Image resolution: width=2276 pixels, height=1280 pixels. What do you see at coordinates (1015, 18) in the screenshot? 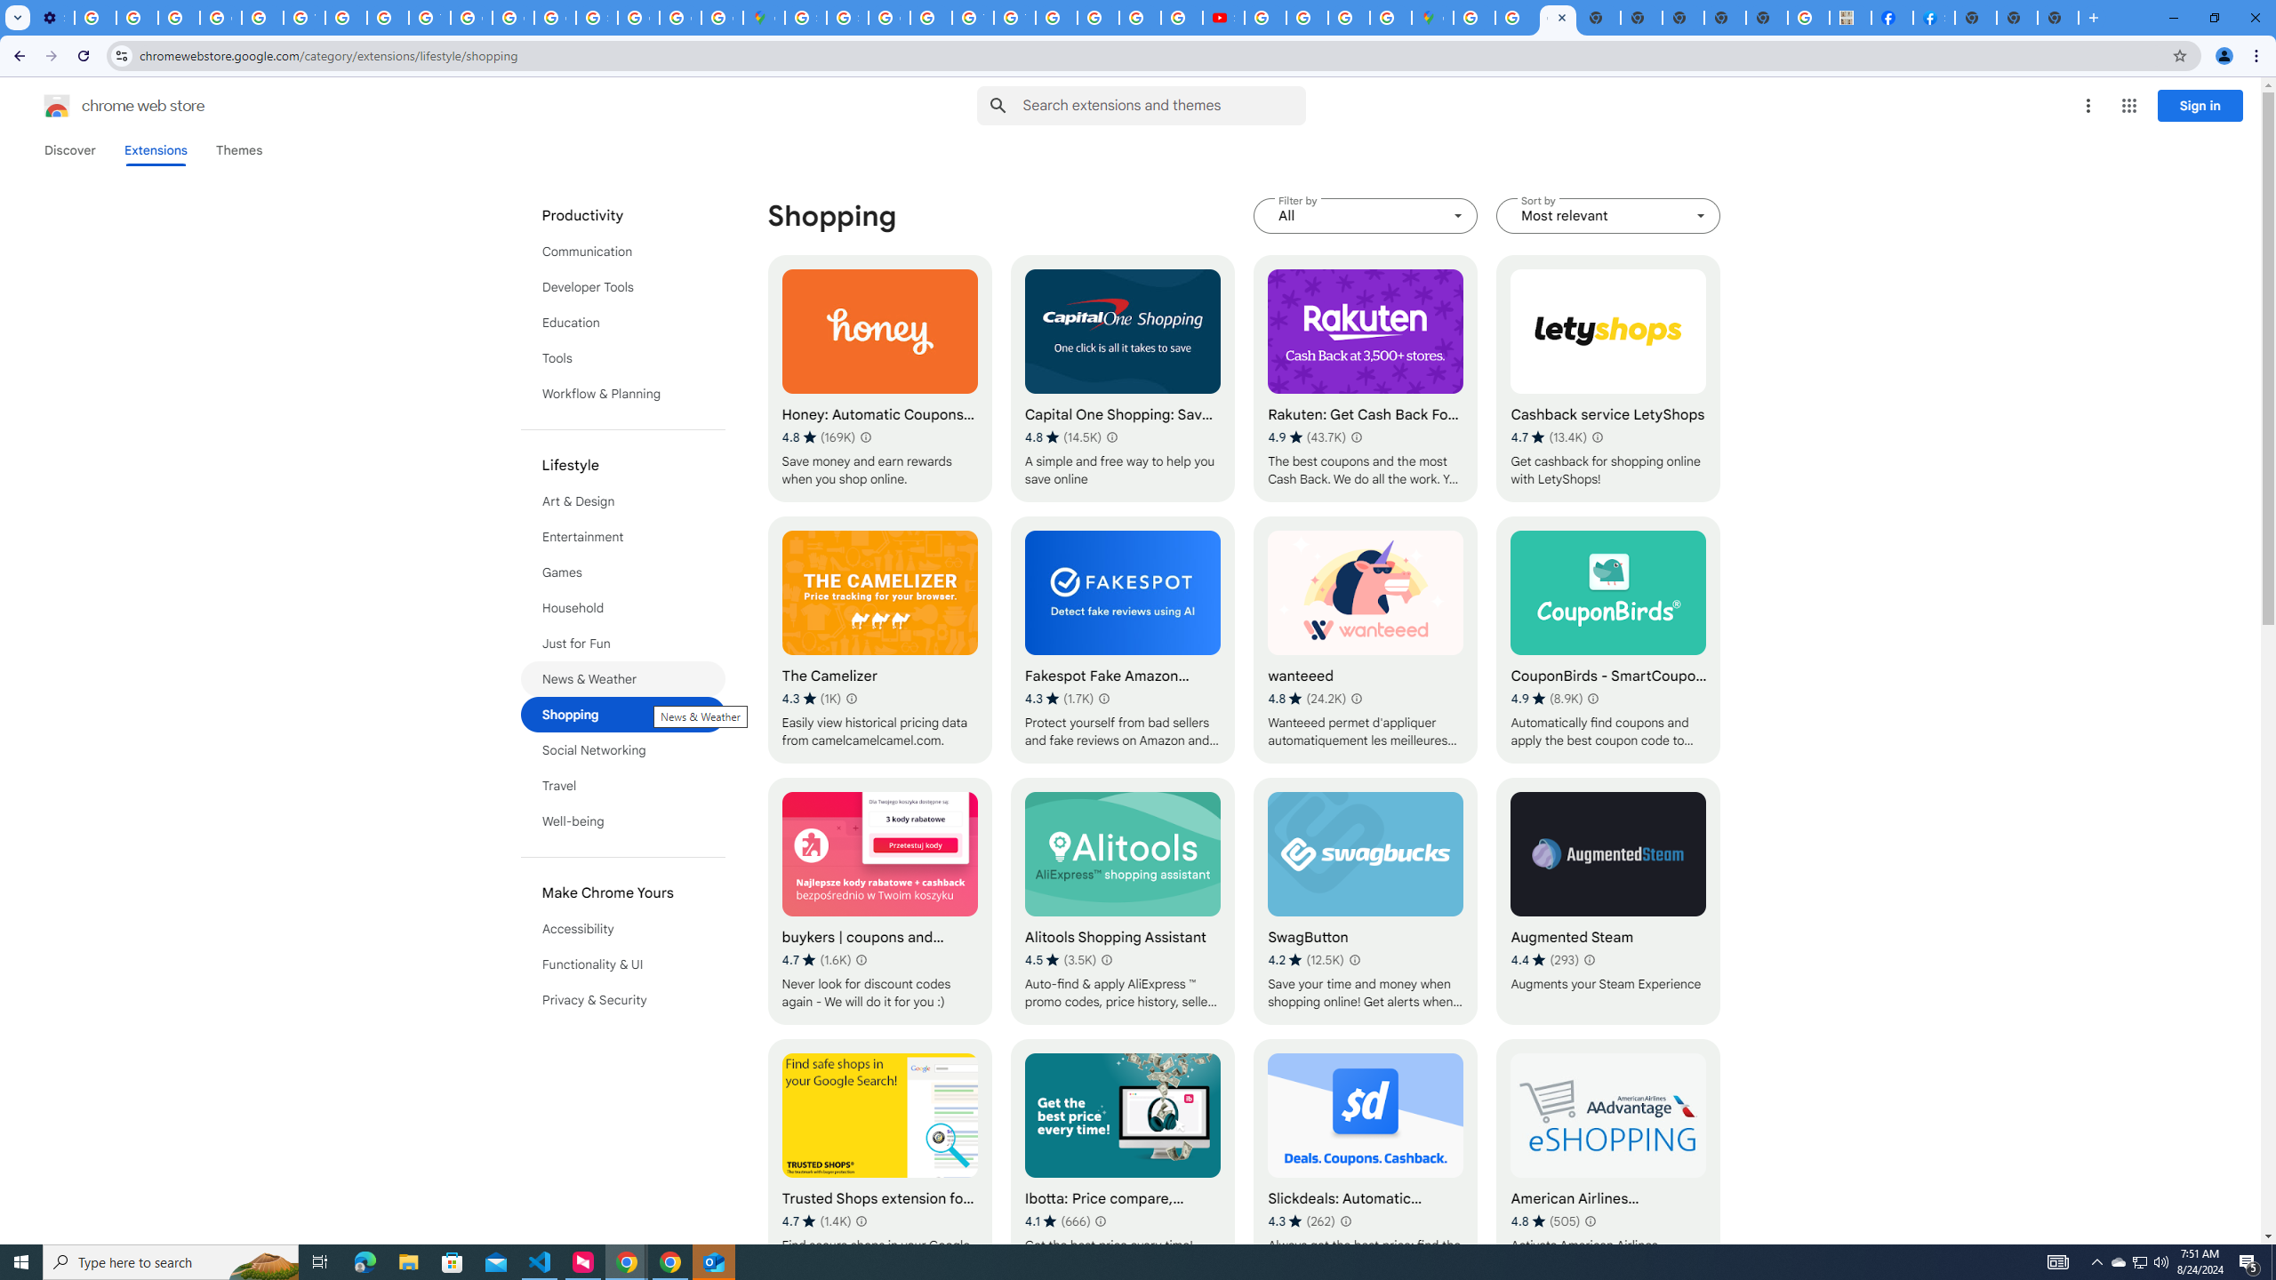
I see `Terms and Conditions` at bounding box center [1015, 18].